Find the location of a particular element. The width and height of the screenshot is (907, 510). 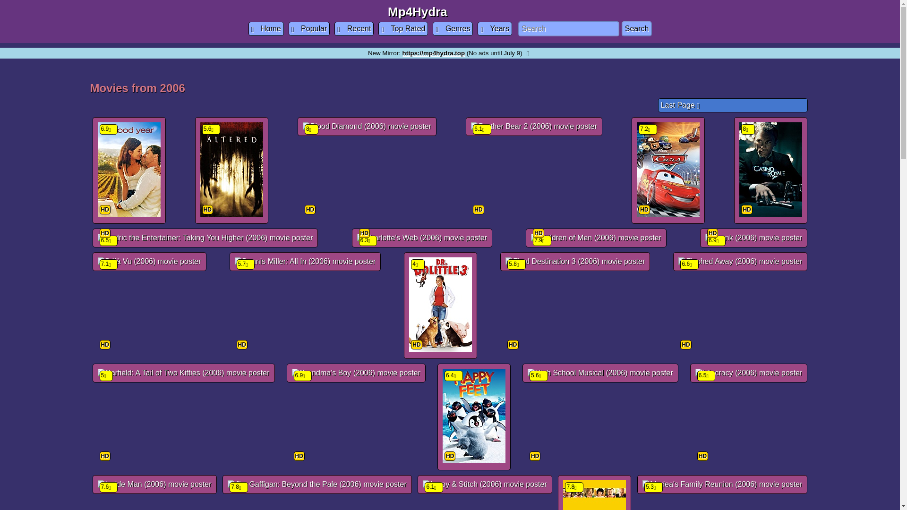

Genres is located at coordinates (453, 28).